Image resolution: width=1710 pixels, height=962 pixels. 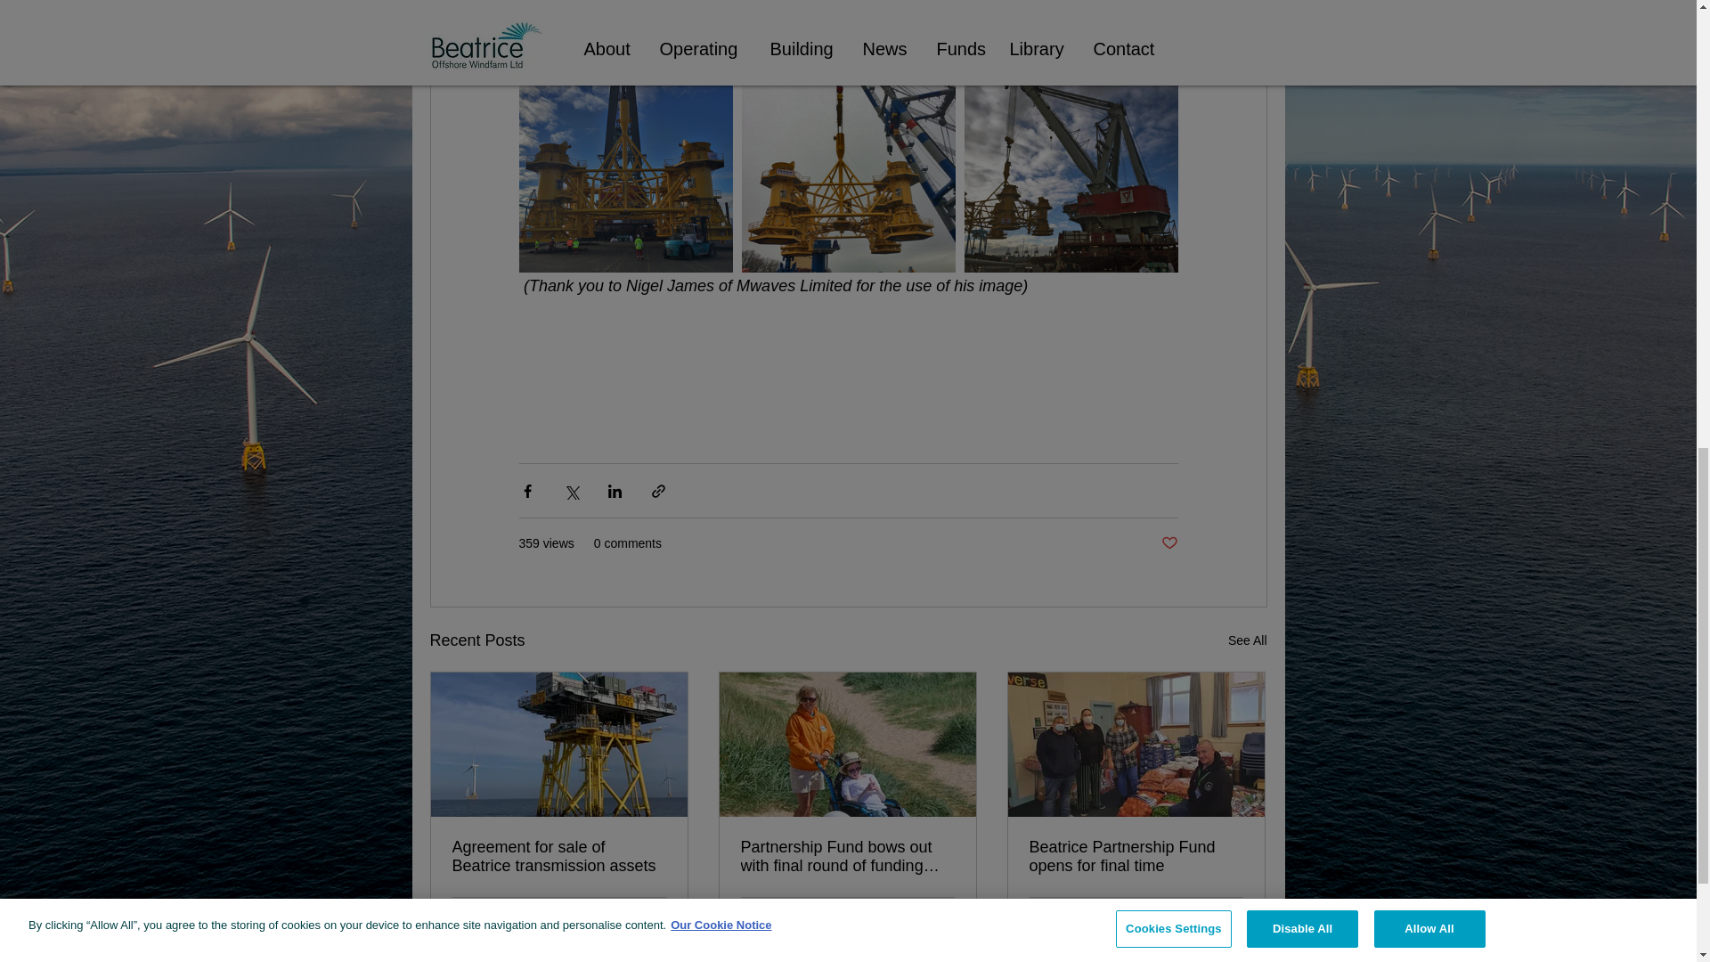 What do you see at coordinates (523, 918) in the screenshot?
I see `0` at bounding box center [523, 918].